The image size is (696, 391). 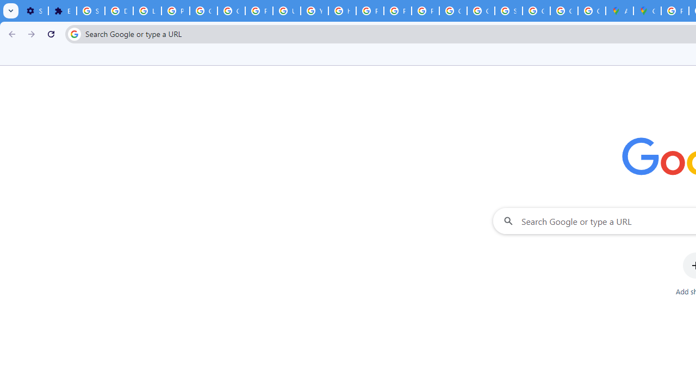 I want to click on Privacy Help Center - Policies Help, so click(x=370, y=11).